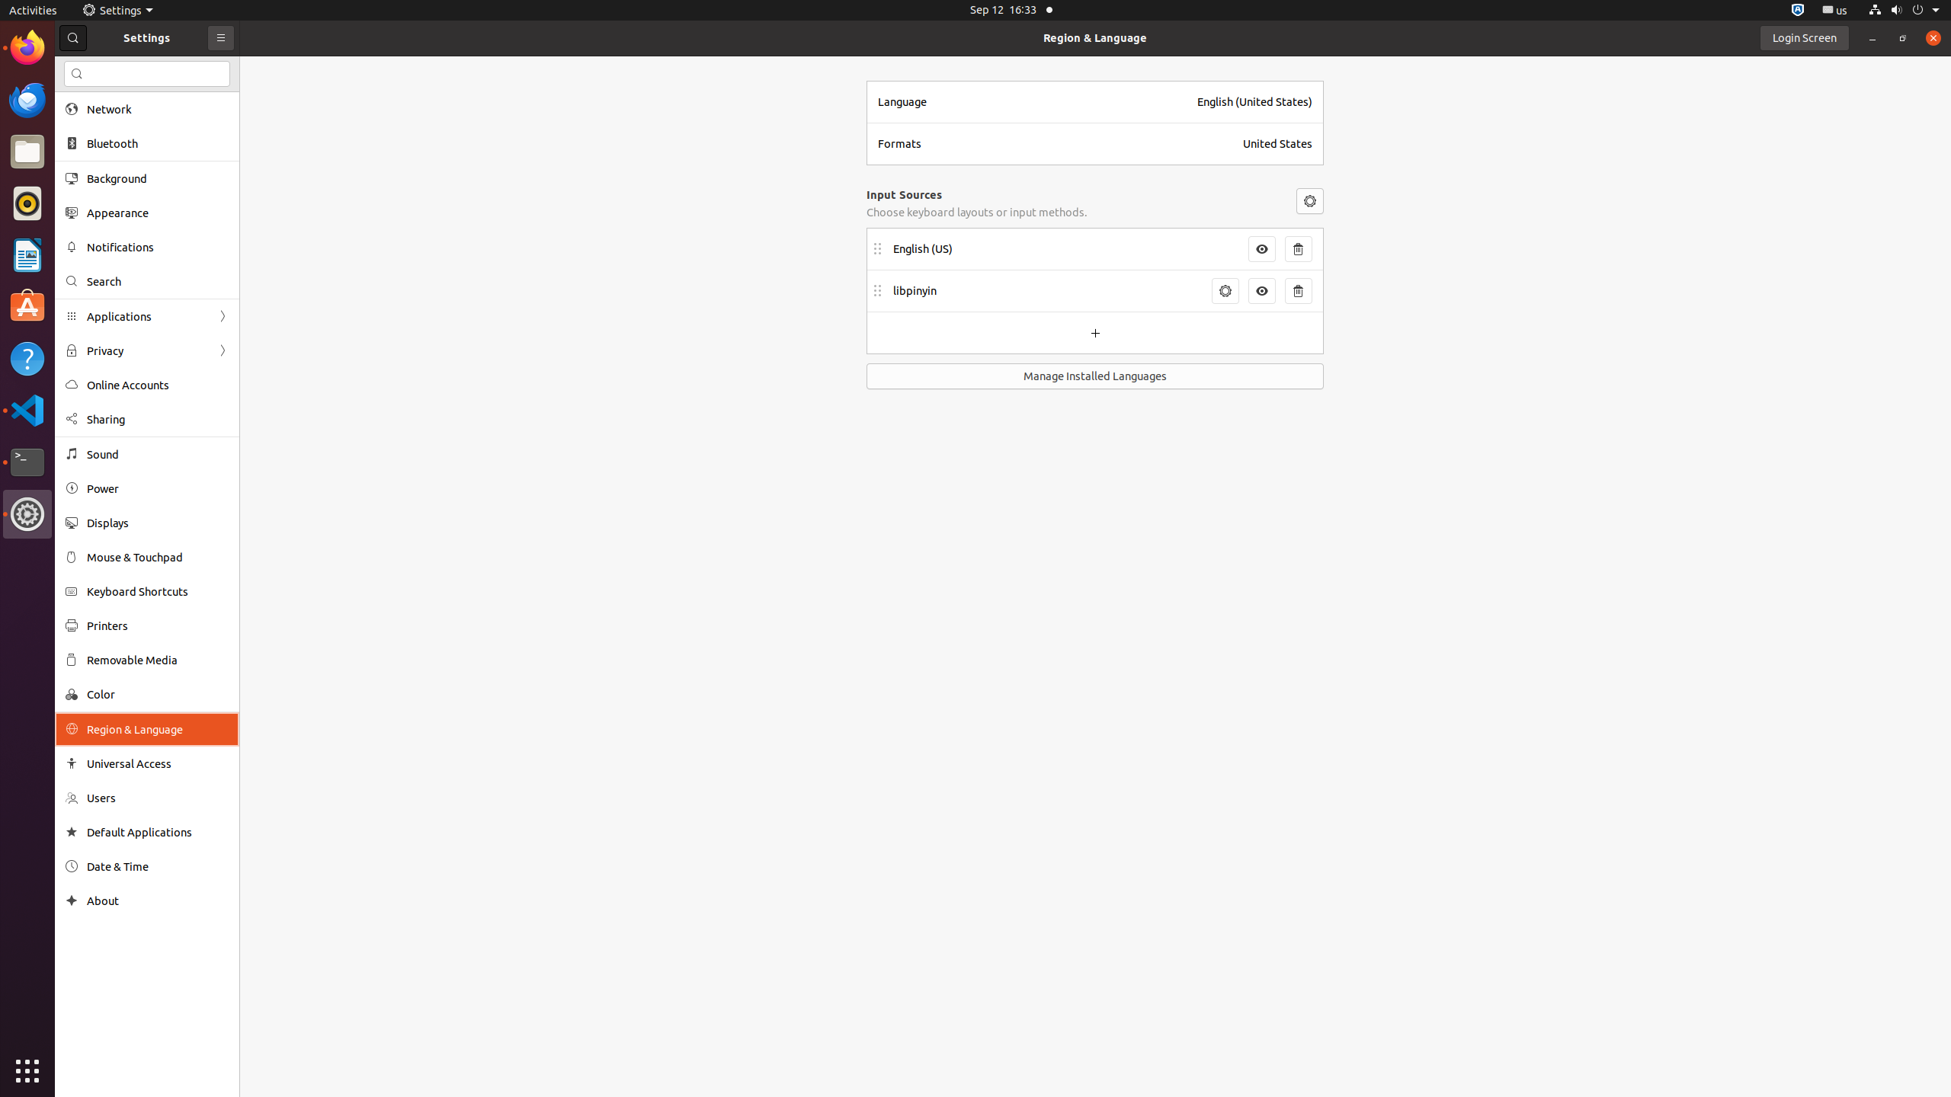 The image size is (1951, 1097). What do you see at coordinates (1873, 38) in the screenshot?
I see `Minimize` at bounding box center [1873, 38].